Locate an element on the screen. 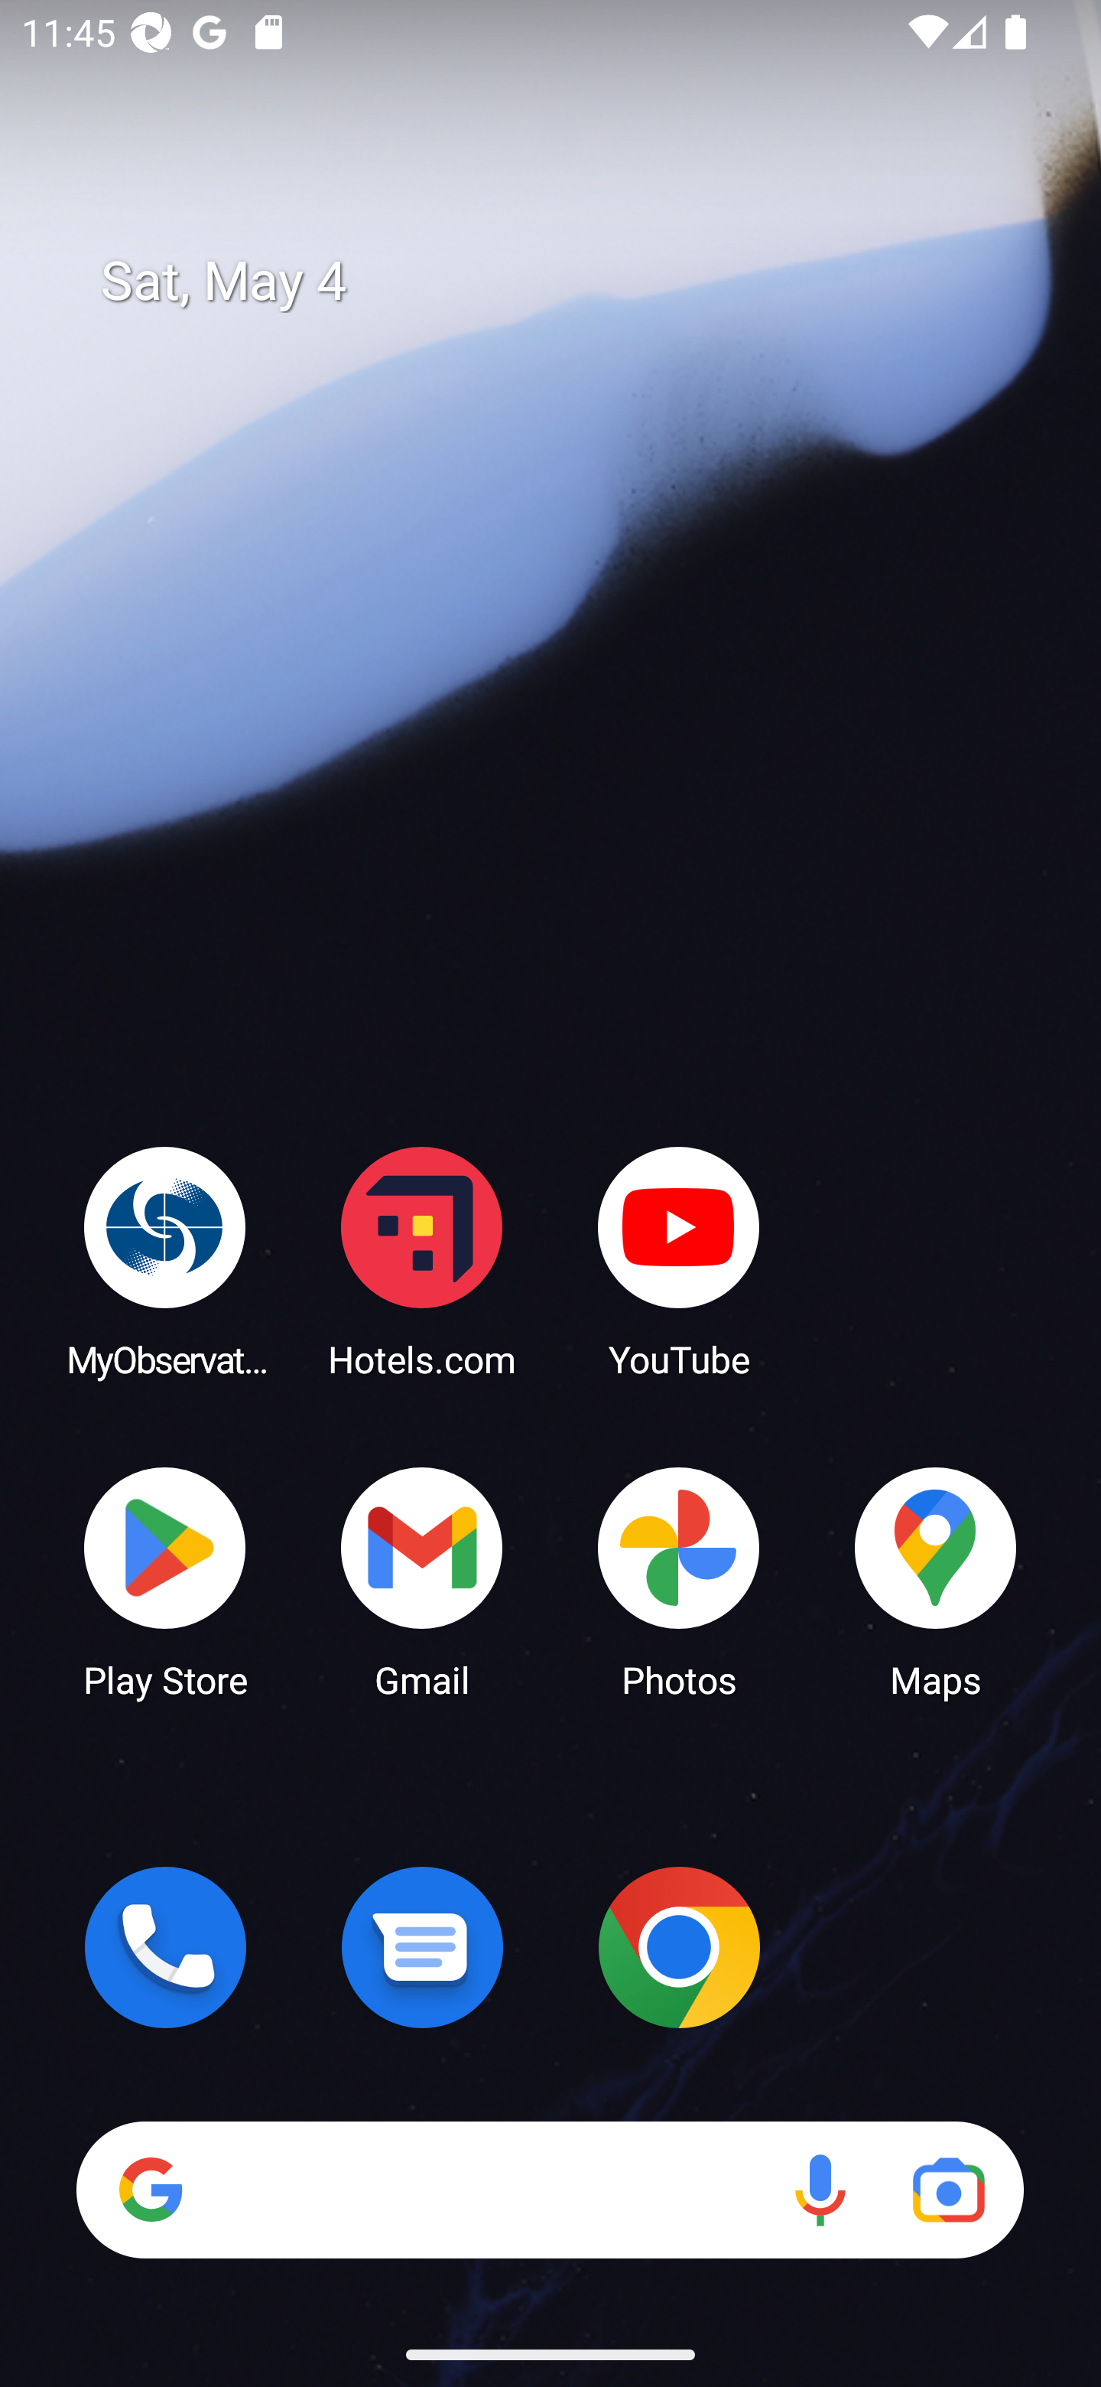 This screenshot has height=2387, width=1101. Hotels.com is located at coordinates (422, 1261).